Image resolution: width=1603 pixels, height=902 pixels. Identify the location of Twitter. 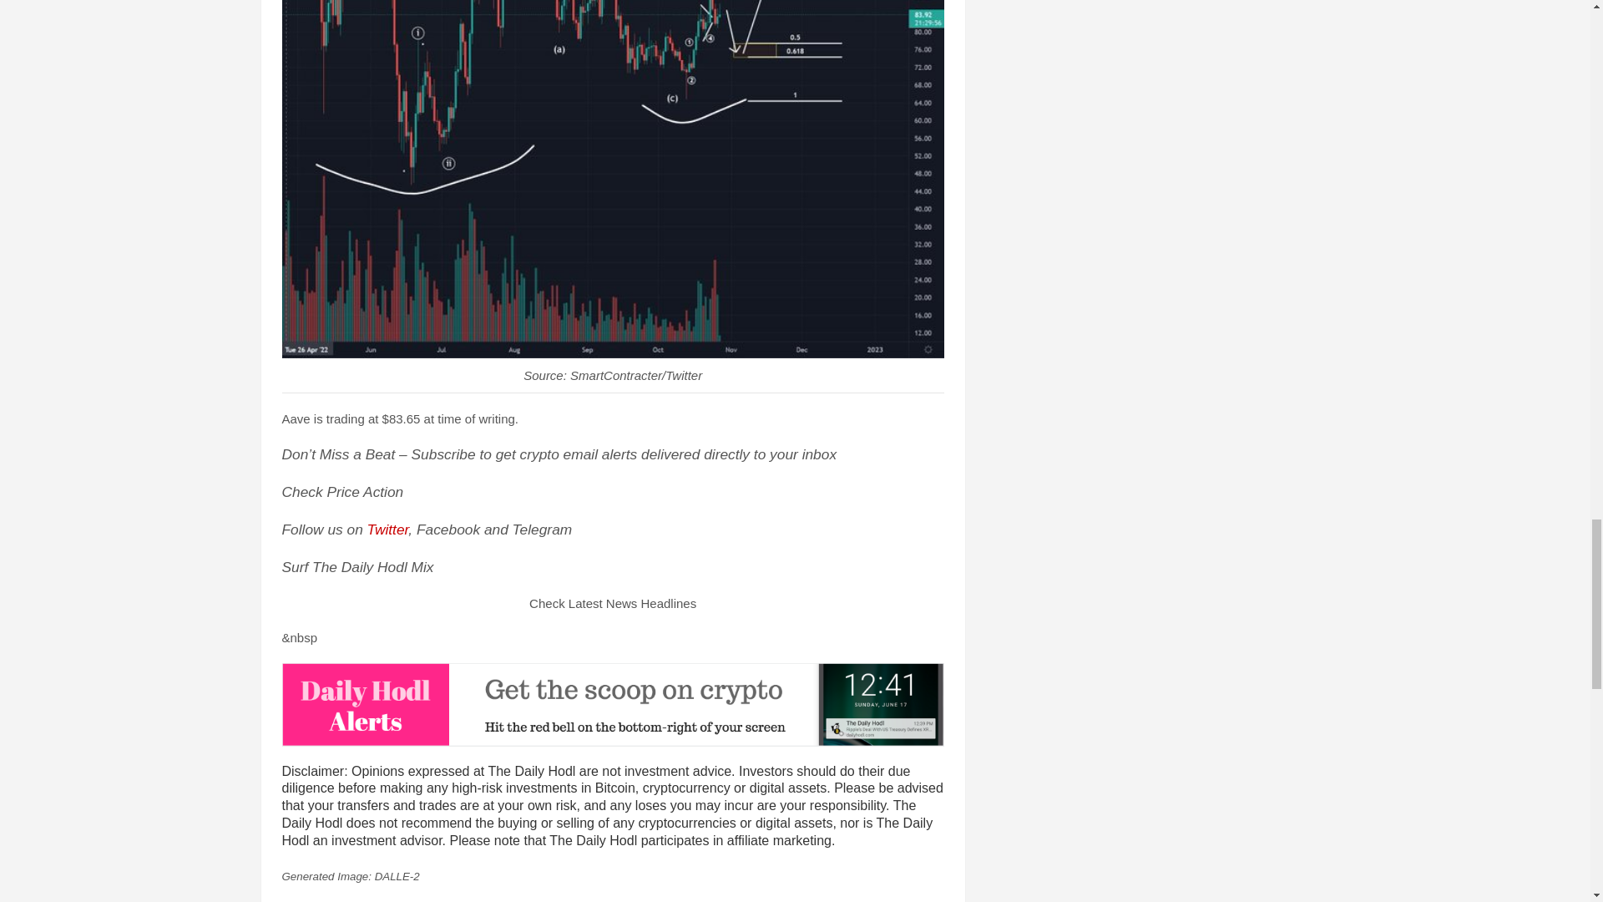
(387, 530).